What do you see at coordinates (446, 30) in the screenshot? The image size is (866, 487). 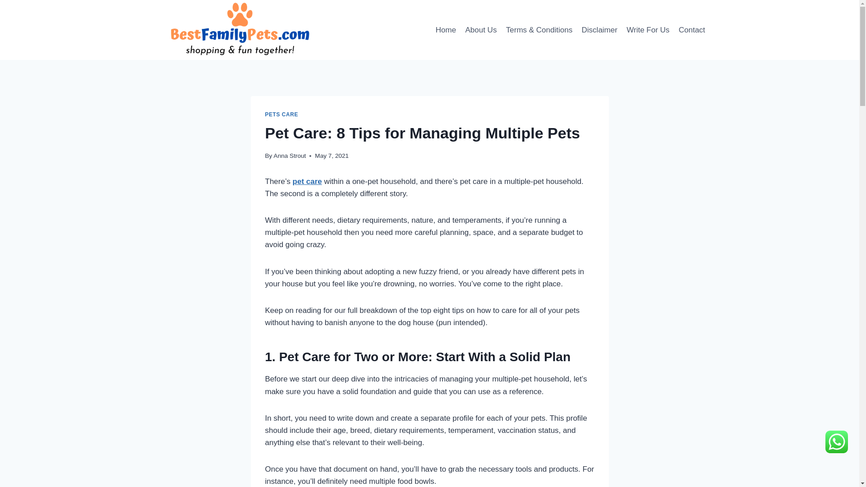 I see `Home` at bounding box center [446, 30].